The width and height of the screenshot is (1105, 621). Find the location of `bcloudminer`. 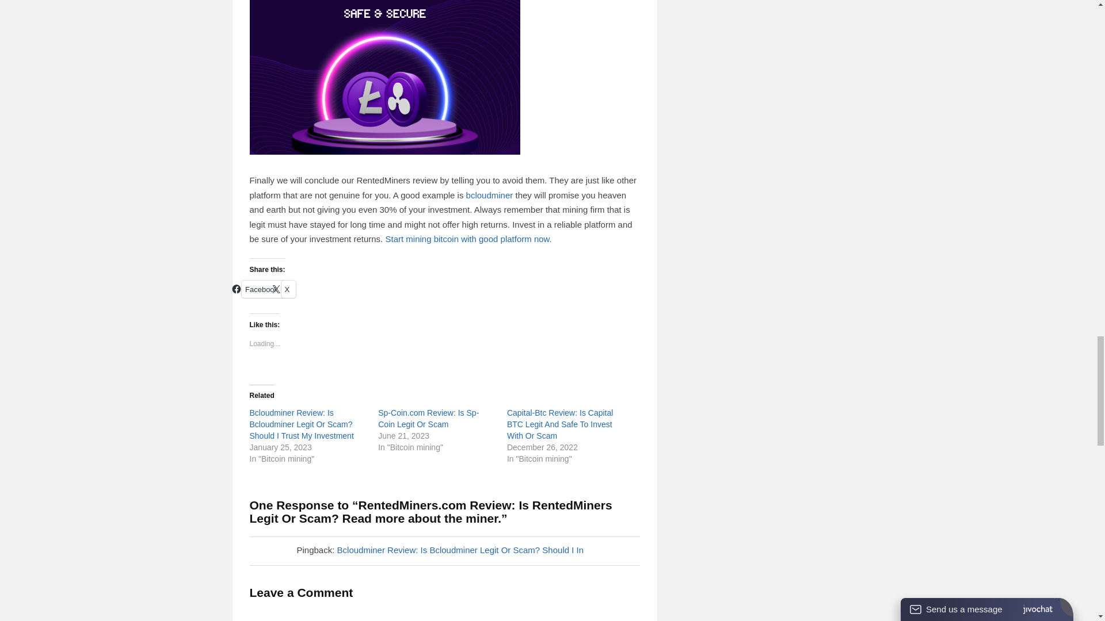

bcloudminer is located at coordinates (490, 194).